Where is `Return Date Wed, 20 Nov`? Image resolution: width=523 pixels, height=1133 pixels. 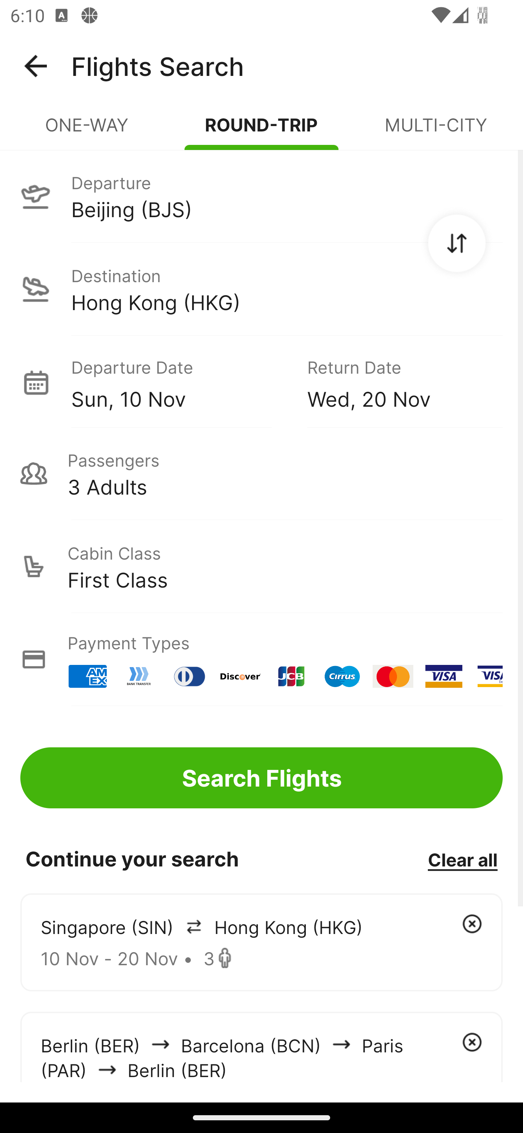 Return Date Wed, 20 Nov is located at coordinates (394, 382).